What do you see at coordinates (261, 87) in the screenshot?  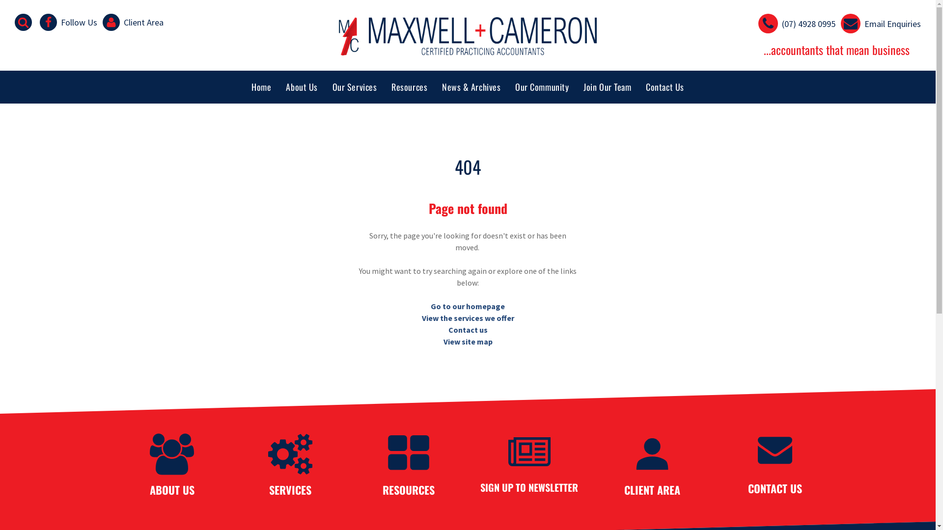 I see `Home` at bounding box center [261, 87].